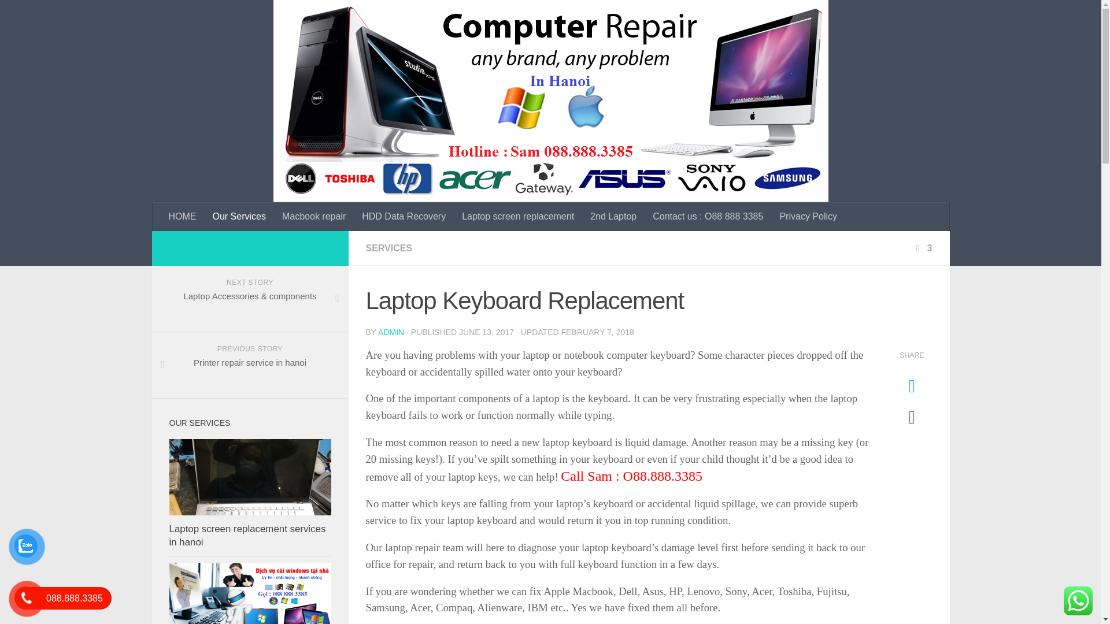 Image resolution: width=1110 pixels, height=624 pixels. What do you see at coordinates (518, 216) in the screenshot?
I see `Laptop screen replacement` at bounding box center [518, 216].